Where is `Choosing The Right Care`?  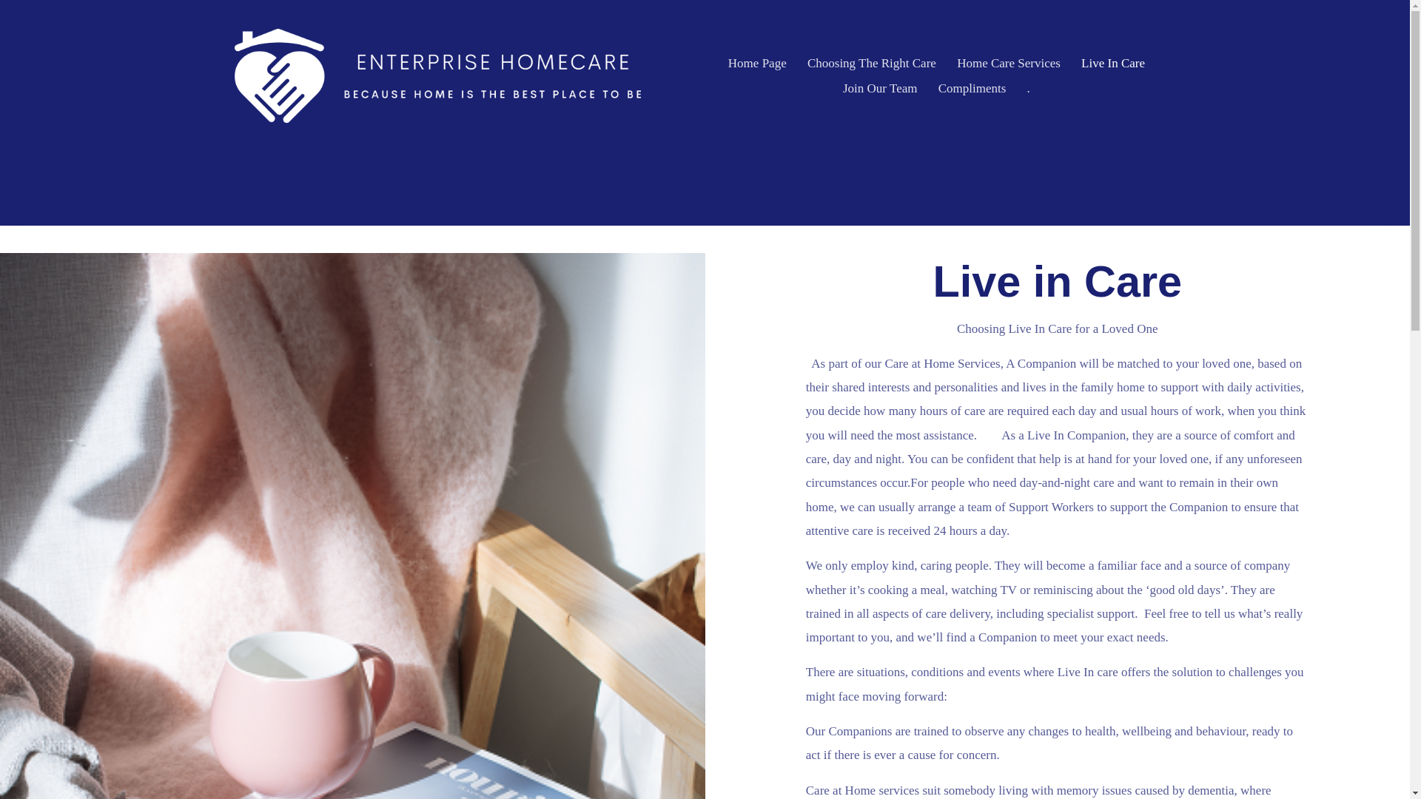 Choosing The Right Care is located at coordinates (872, 63).